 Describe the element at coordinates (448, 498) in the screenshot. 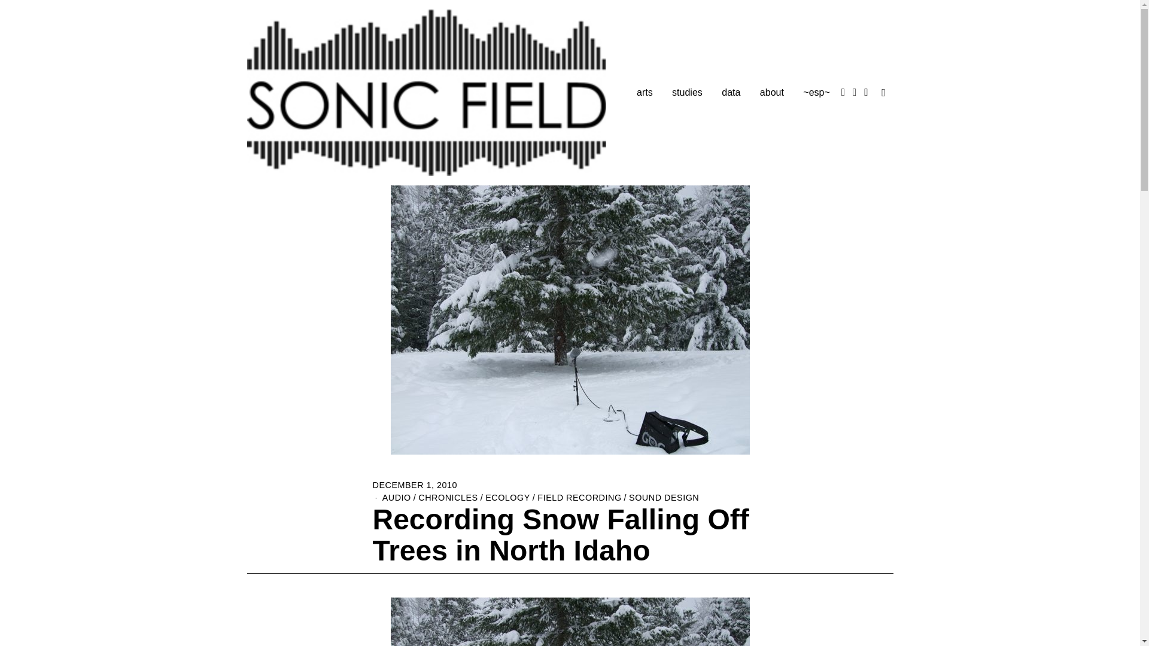

I see `CHRONICLES` at that location.